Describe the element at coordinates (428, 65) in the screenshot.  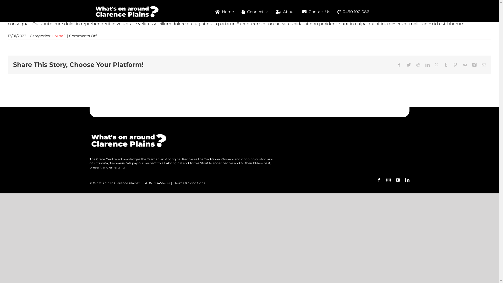
I see `LinkedIn` at that location.